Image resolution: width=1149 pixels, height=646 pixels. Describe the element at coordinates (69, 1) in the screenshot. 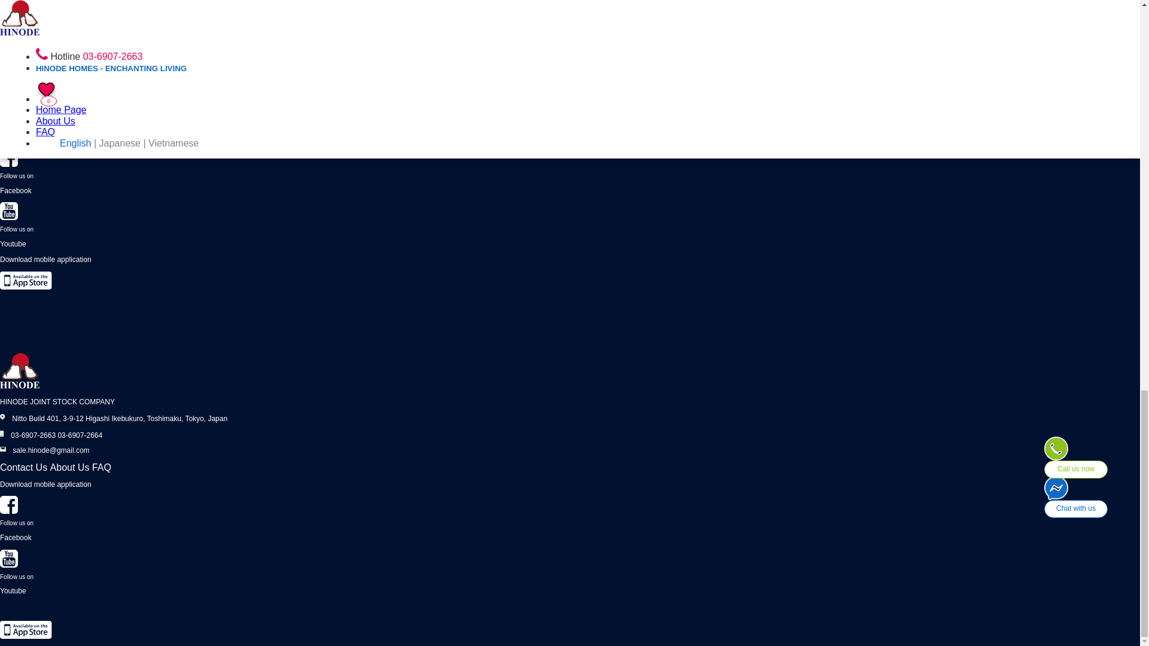

I see `About Us` at that location.